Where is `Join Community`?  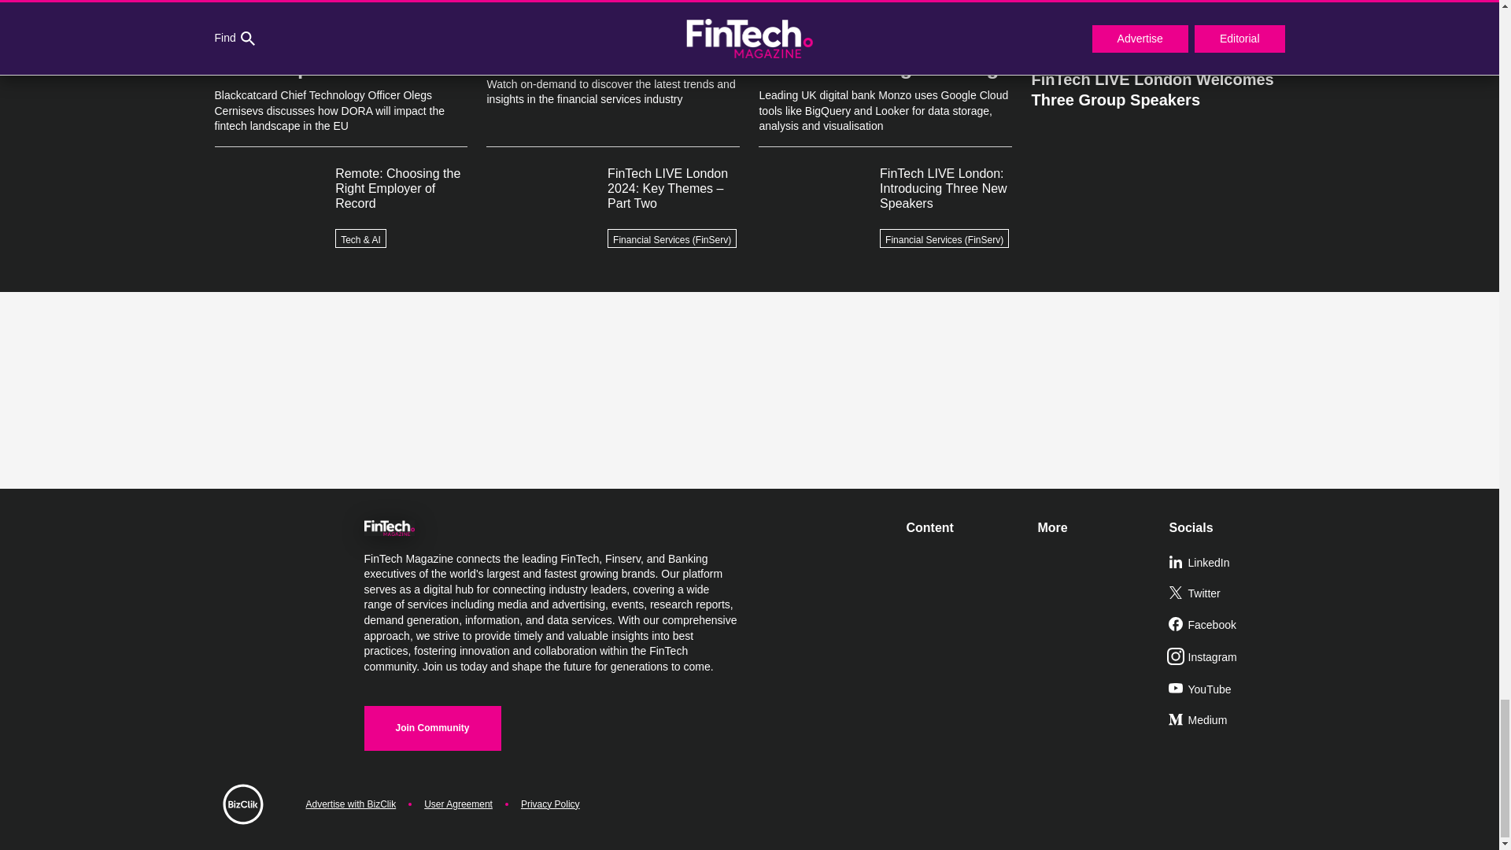 Join Community is located at coordinates (431, 728).